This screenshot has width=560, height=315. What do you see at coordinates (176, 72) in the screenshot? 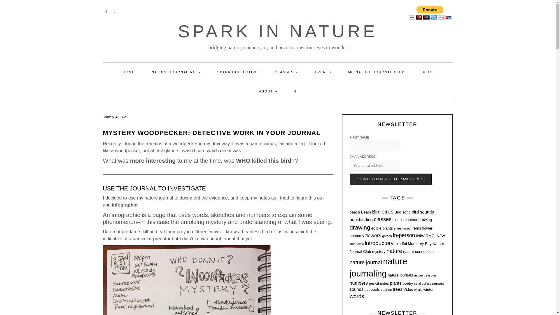
I see `NATURE JOURNALING` at bounding box center [176, 72].